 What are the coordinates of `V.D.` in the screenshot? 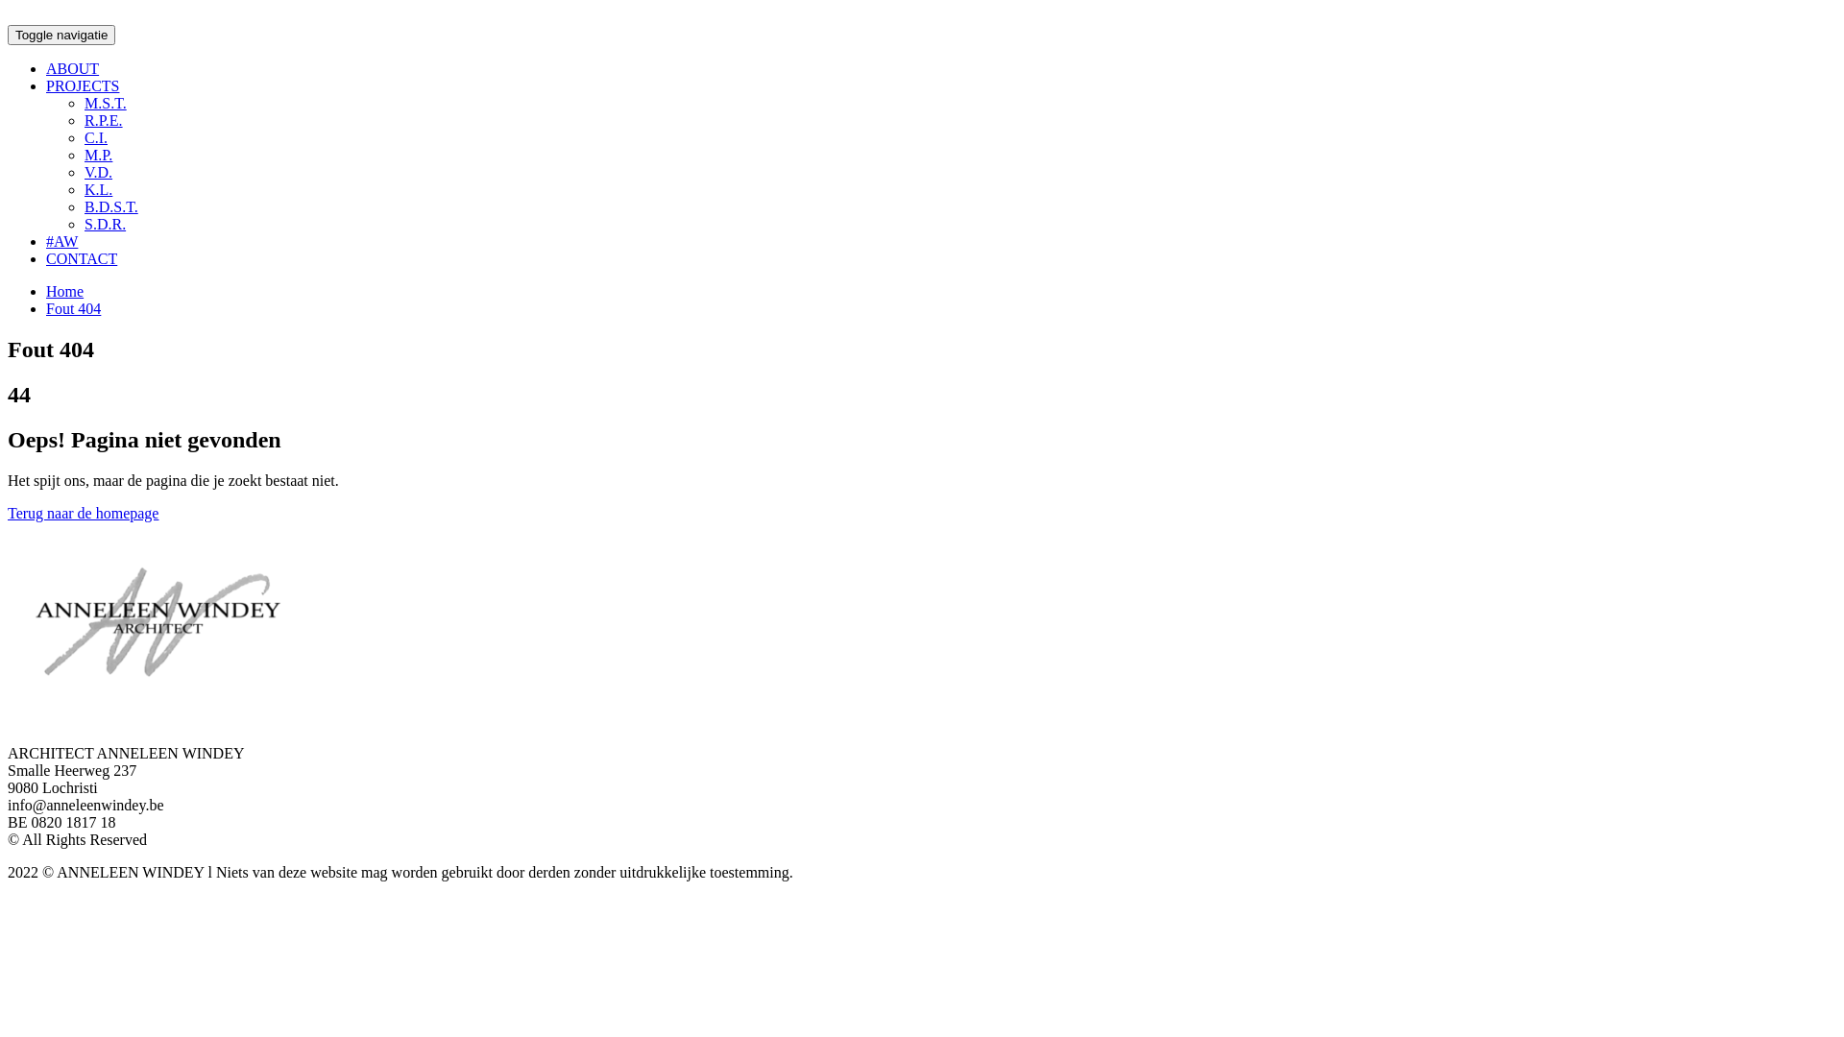 It's located at (98, 173).